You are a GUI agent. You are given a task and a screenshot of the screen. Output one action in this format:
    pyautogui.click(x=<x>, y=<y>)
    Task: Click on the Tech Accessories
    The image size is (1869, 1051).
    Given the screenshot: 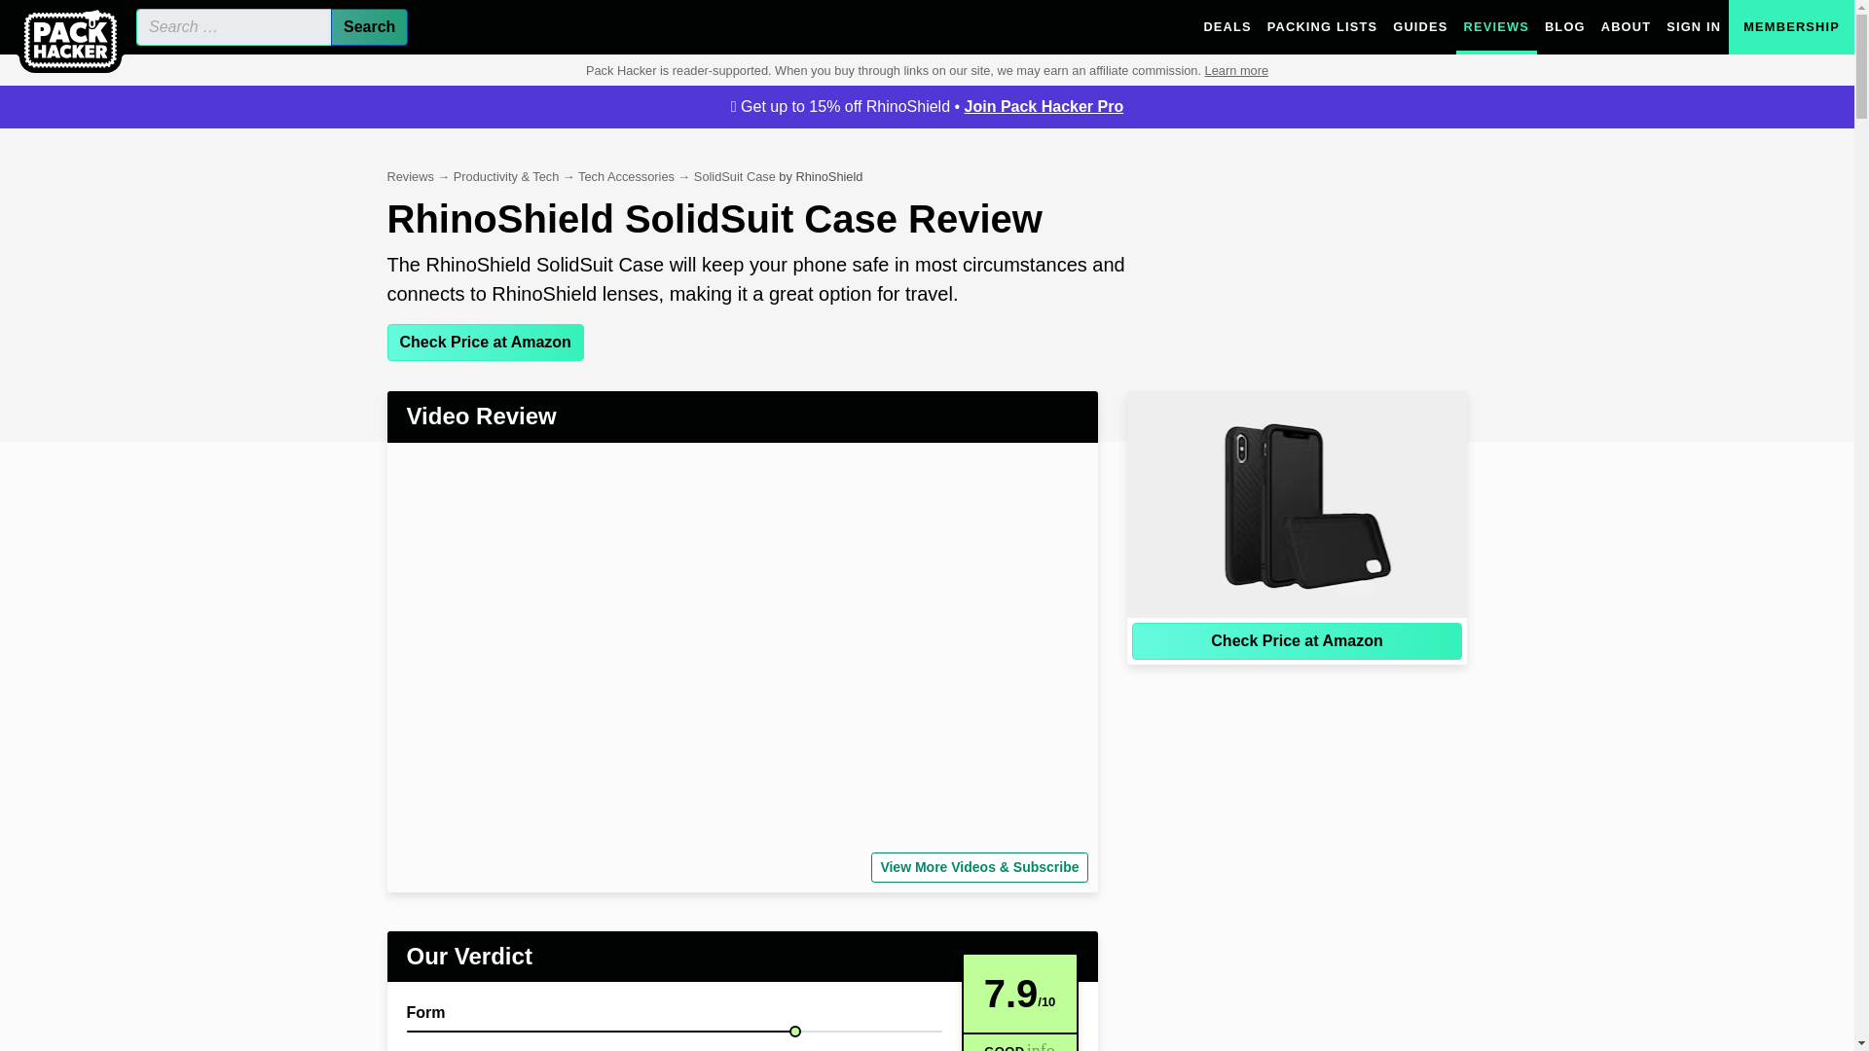 What is the action you would take?
    pyautogui.click(x=626, y=176)
    